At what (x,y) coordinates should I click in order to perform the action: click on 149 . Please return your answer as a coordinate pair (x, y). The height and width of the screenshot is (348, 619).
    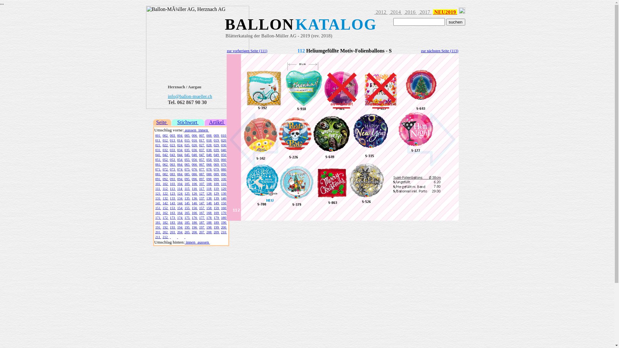
    Looking at the image, I should click on (217, 203).